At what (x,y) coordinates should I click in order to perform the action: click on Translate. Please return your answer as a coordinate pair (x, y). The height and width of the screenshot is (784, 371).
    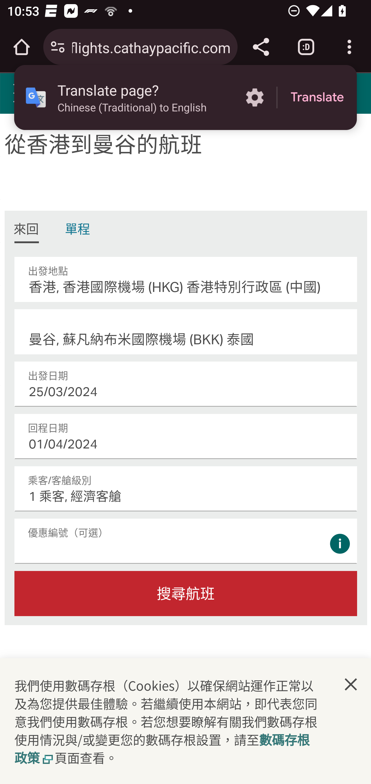
    Looking at the image, I should click on (317, 97).